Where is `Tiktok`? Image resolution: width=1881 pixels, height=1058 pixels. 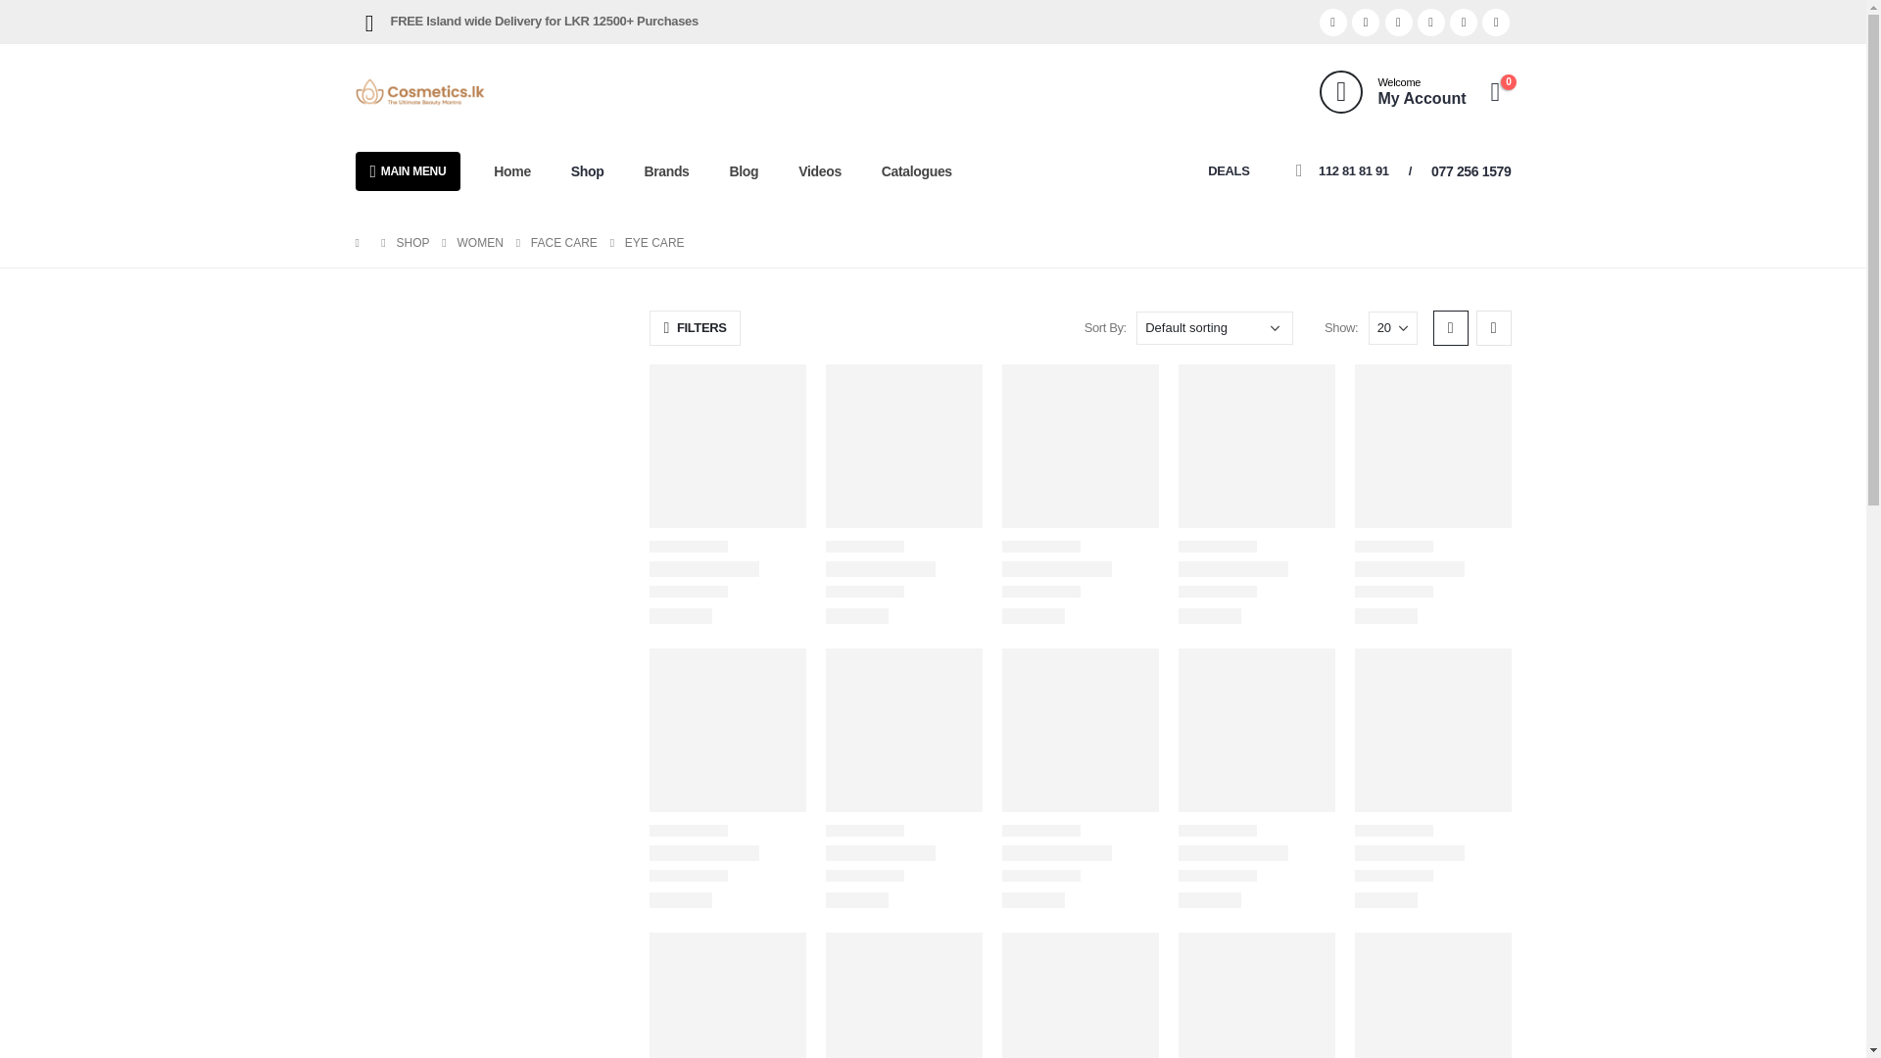 Tiktok is located at coordinates (1495, 22).